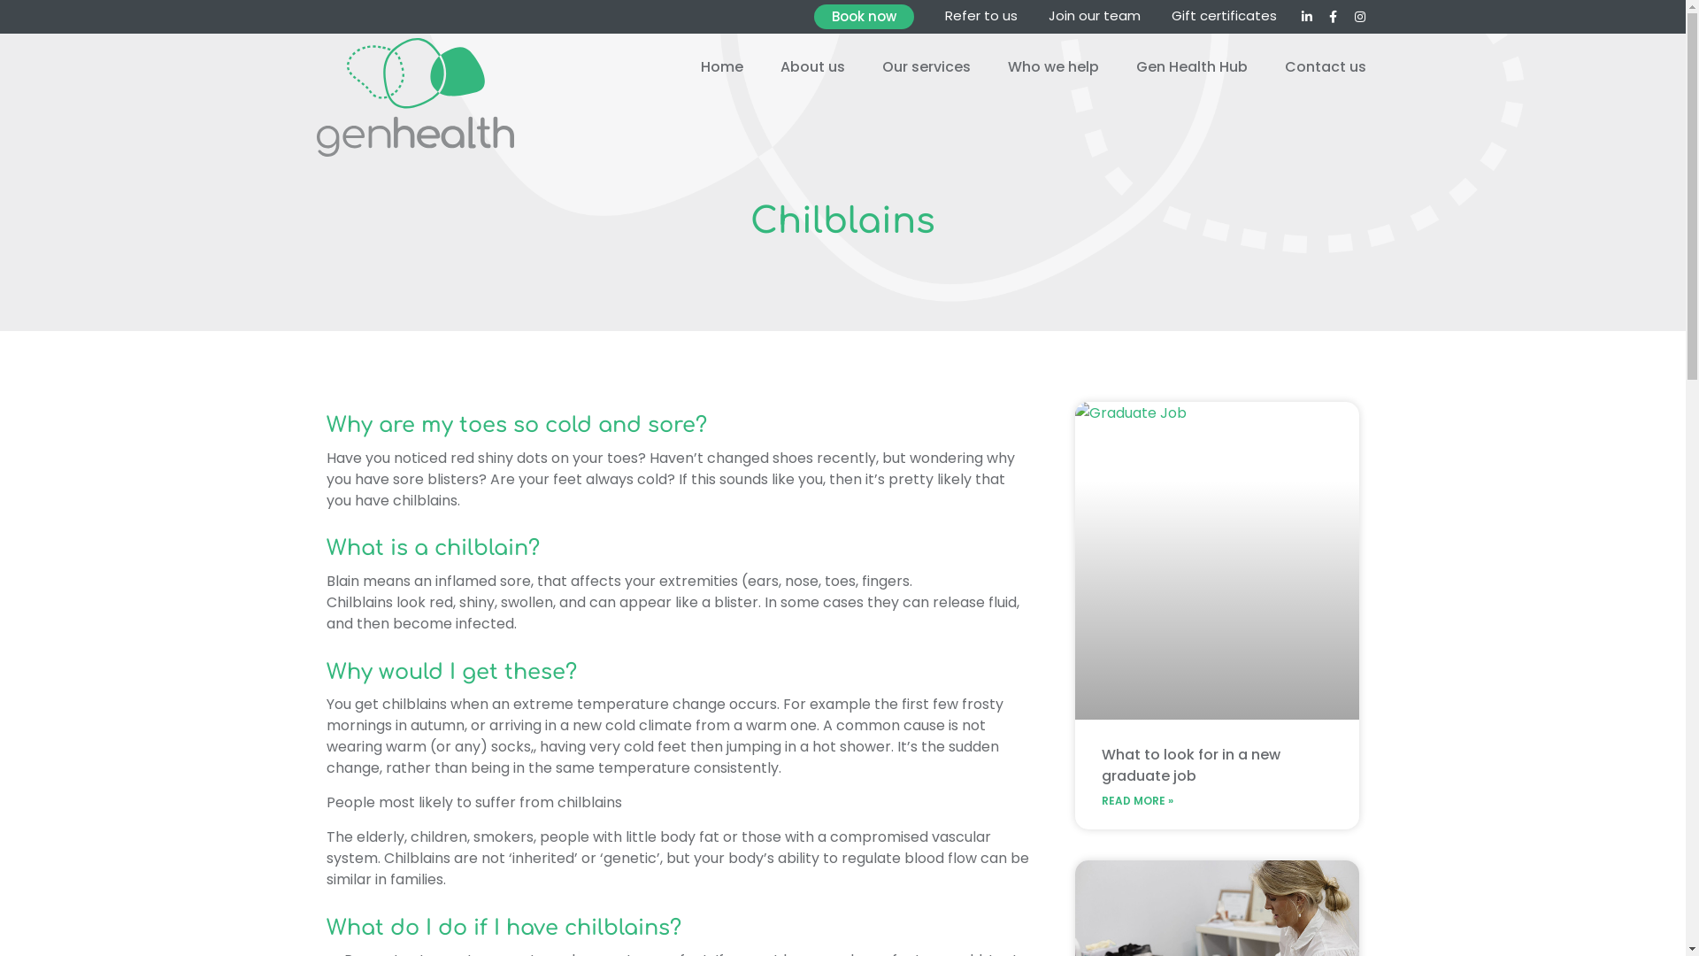 The width and height of the screenshot is (1699, 956). Describe the element at coordinates (981, 16) in the screenshot. I see `Refer to us` at that location.